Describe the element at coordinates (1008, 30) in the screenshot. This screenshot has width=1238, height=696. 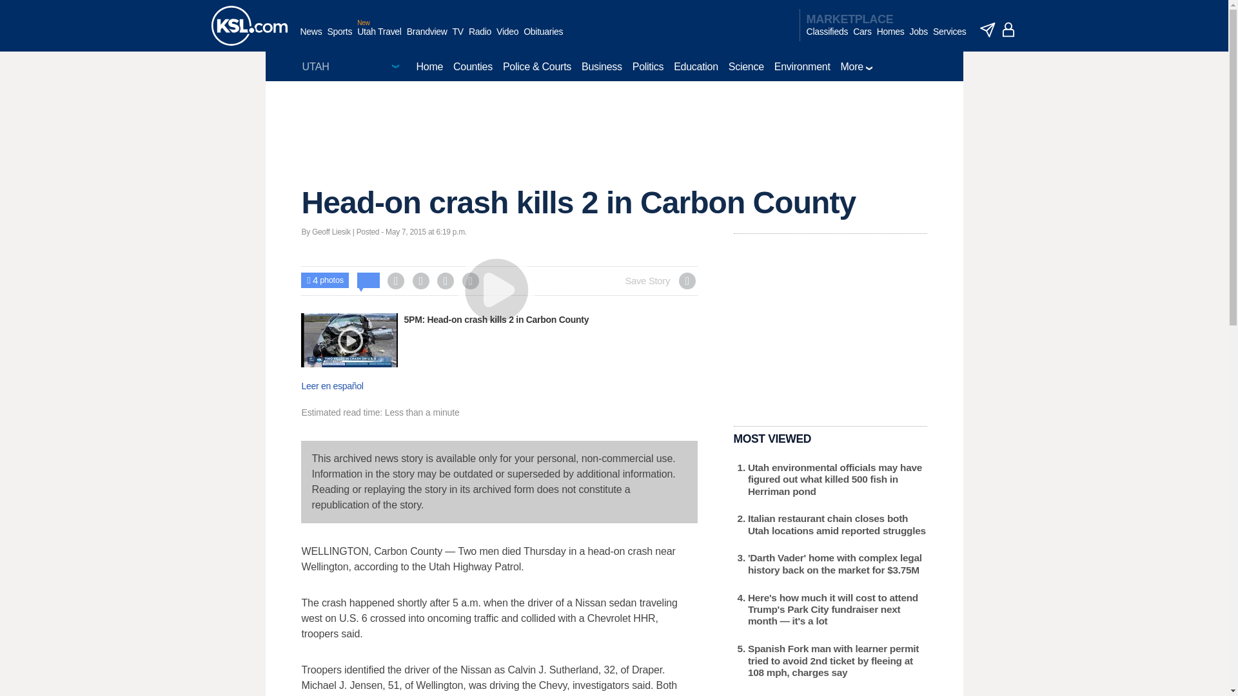
I see `account - logged out` at that location.